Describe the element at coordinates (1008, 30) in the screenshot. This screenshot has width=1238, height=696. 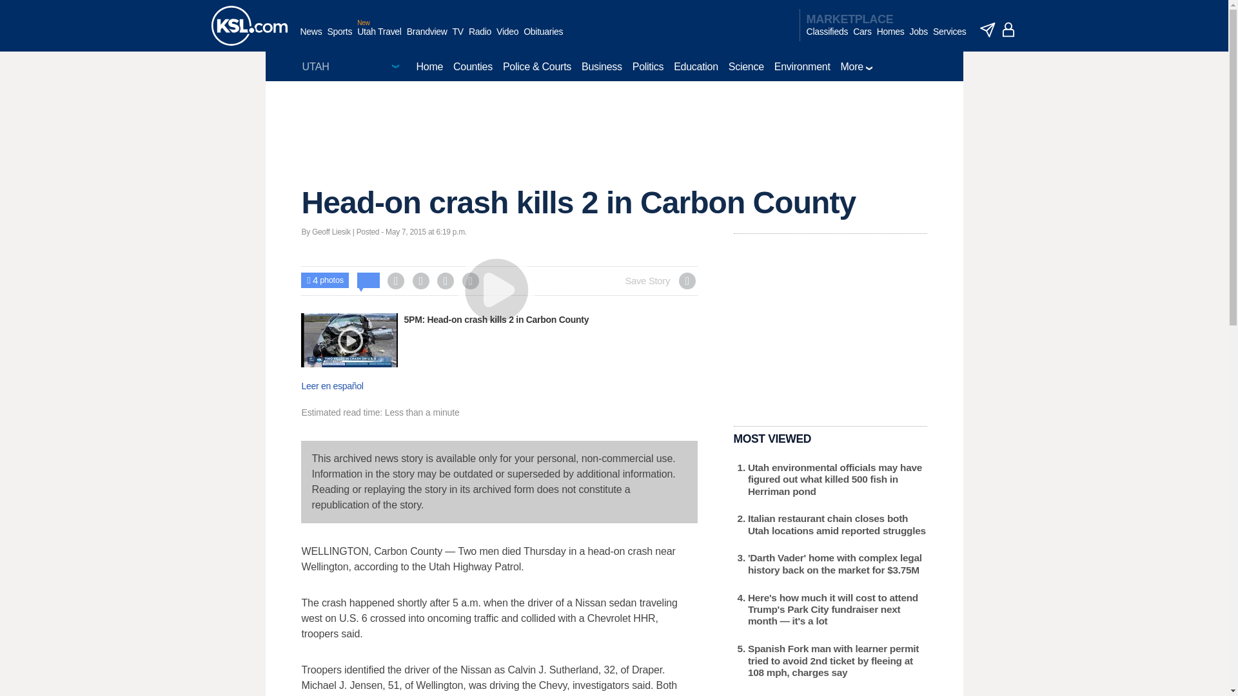
I see `account - logged out` at that location.